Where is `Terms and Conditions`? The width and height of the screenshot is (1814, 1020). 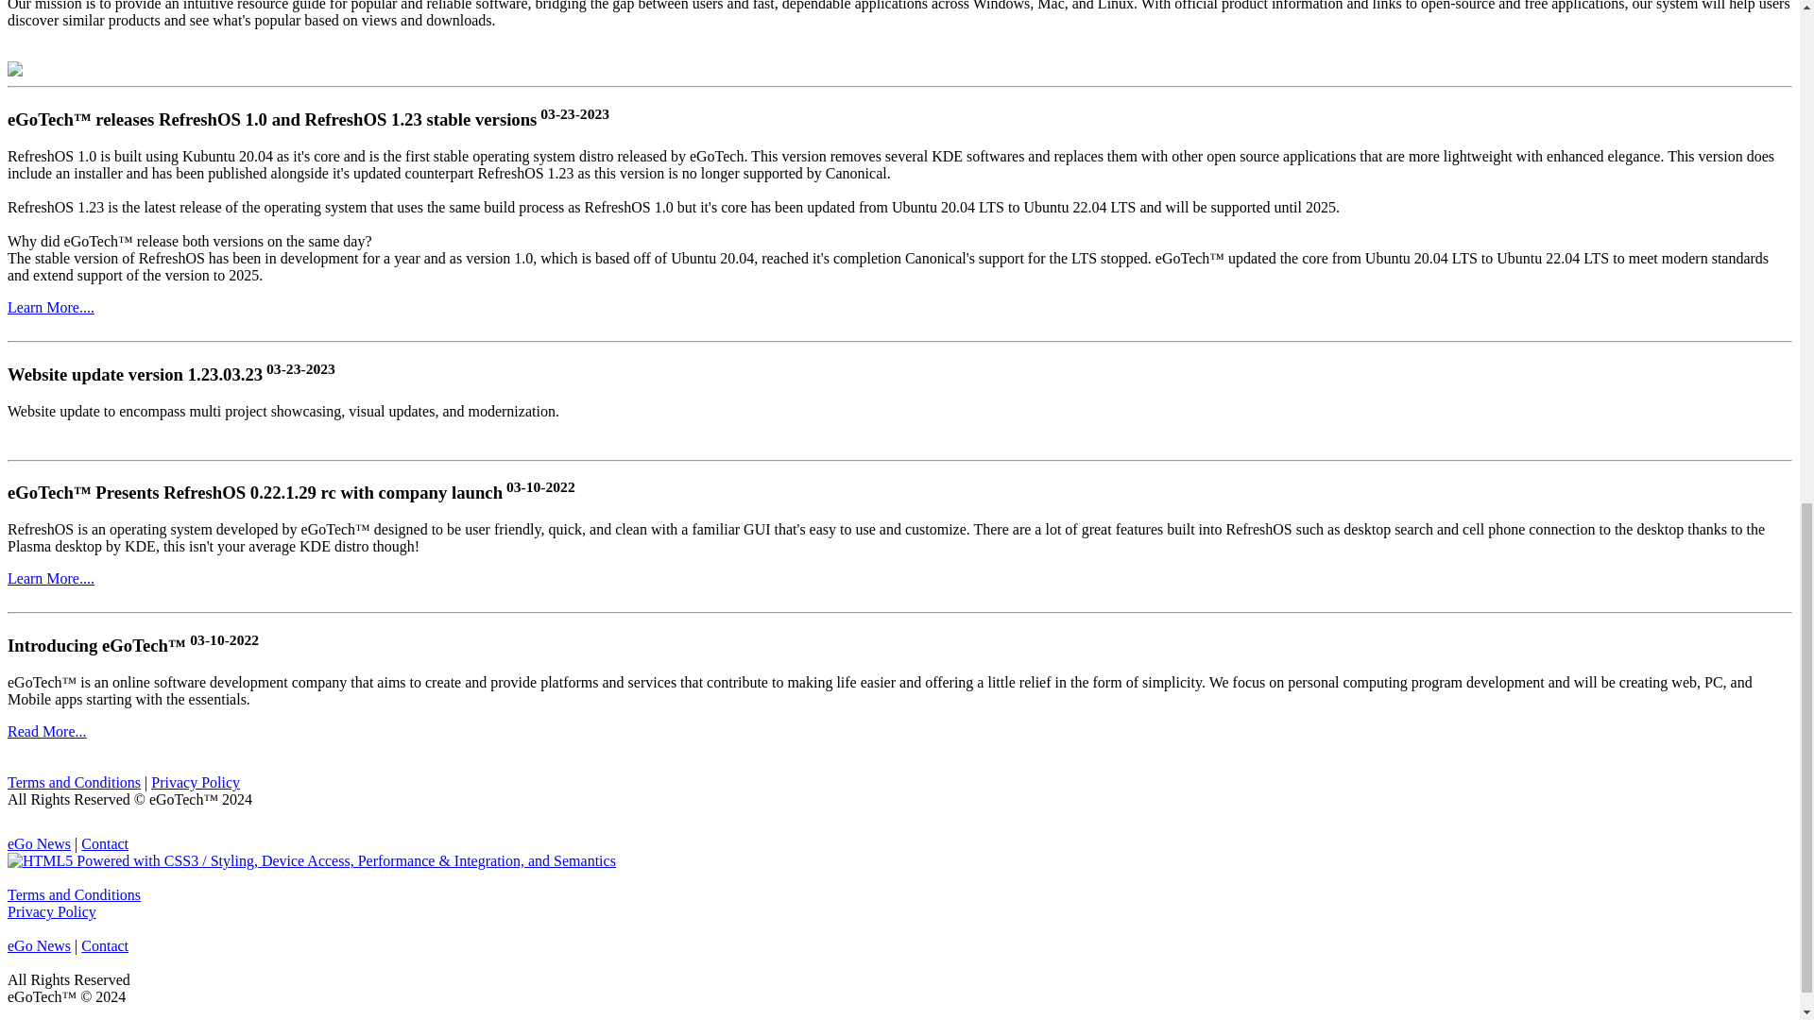
Terms and Conditions is located at coordinates (74, 893).